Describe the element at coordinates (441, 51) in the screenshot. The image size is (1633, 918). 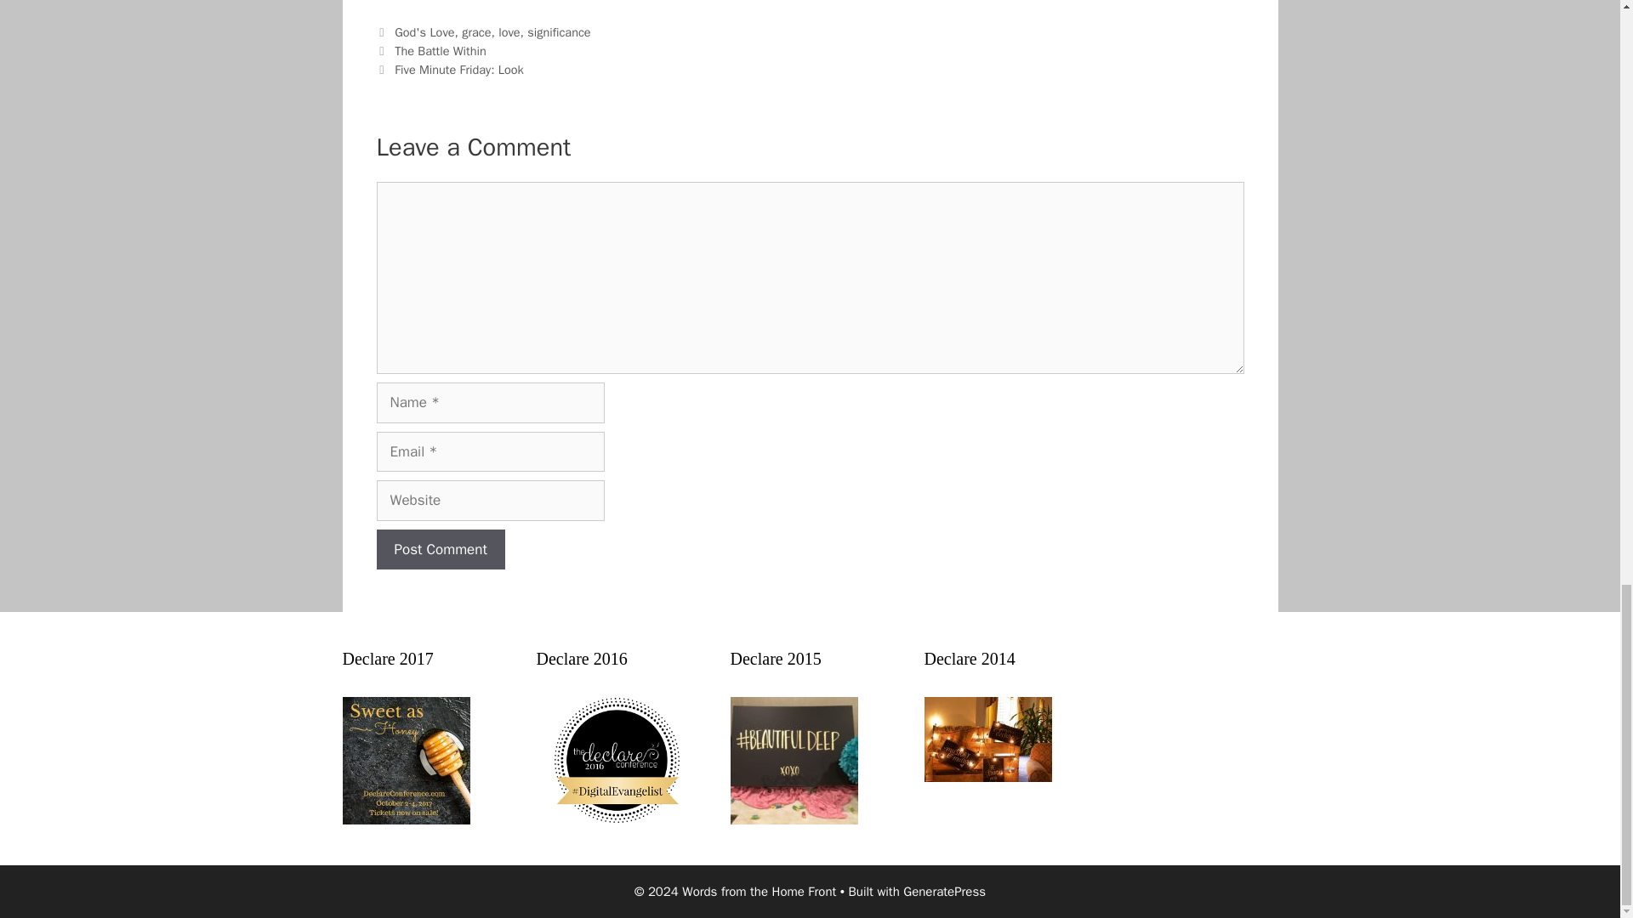
I see `The Battle Within` at that location.